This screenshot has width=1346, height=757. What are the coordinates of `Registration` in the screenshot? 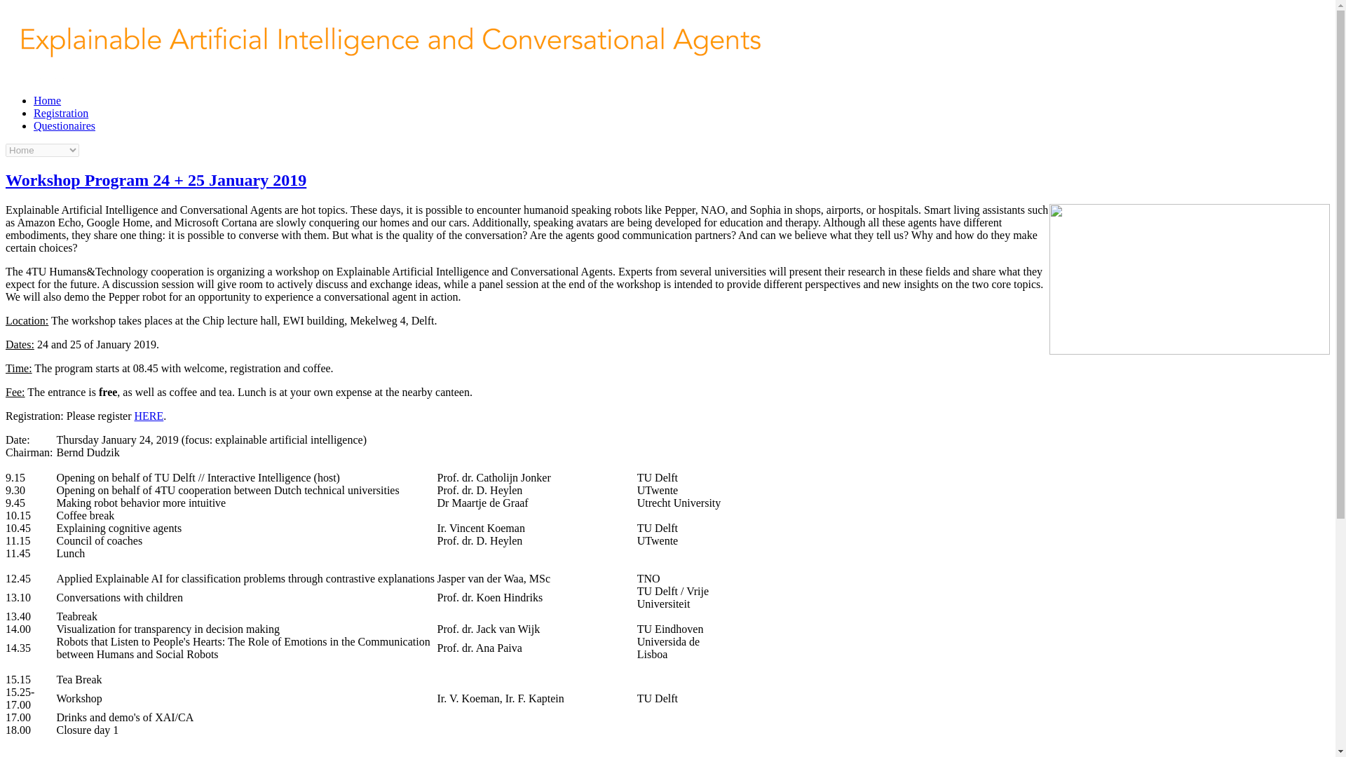 It's located at (61, 113).